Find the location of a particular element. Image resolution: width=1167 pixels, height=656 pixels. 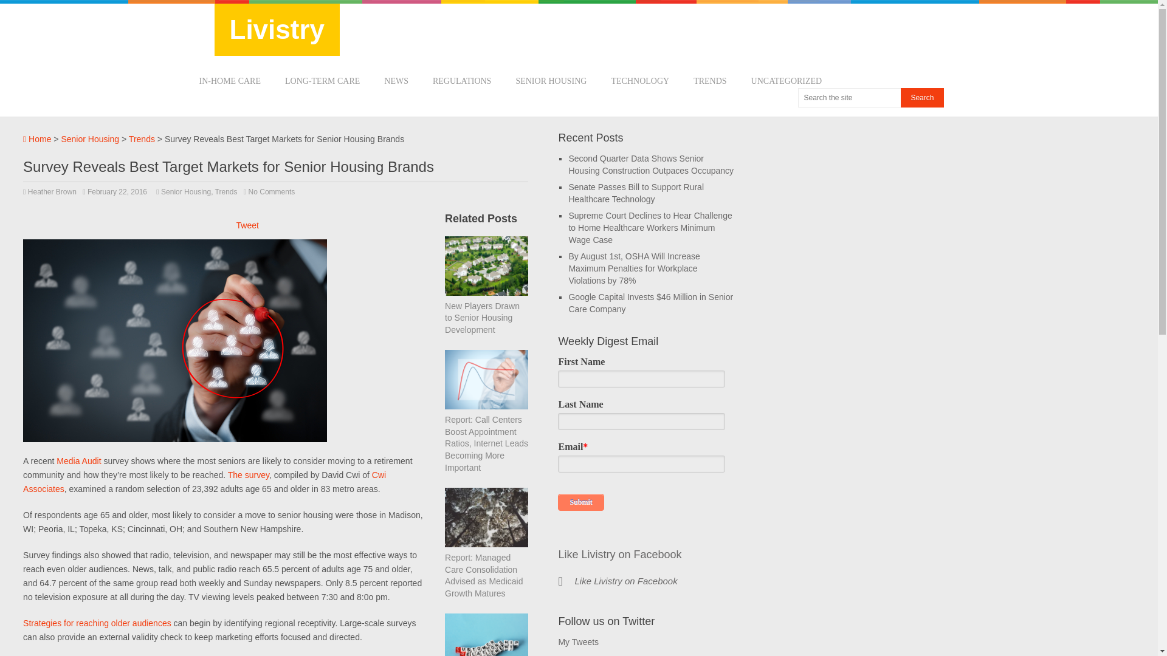

Heather Brown is located at coordinates (52, 191).